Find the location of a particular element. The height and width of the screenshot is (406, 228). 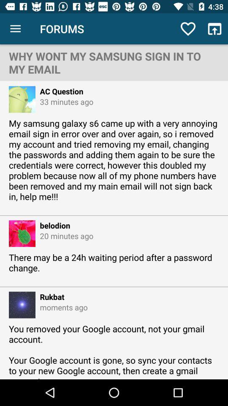

turn on item to the left of forums is located at coordinates (15, 29).